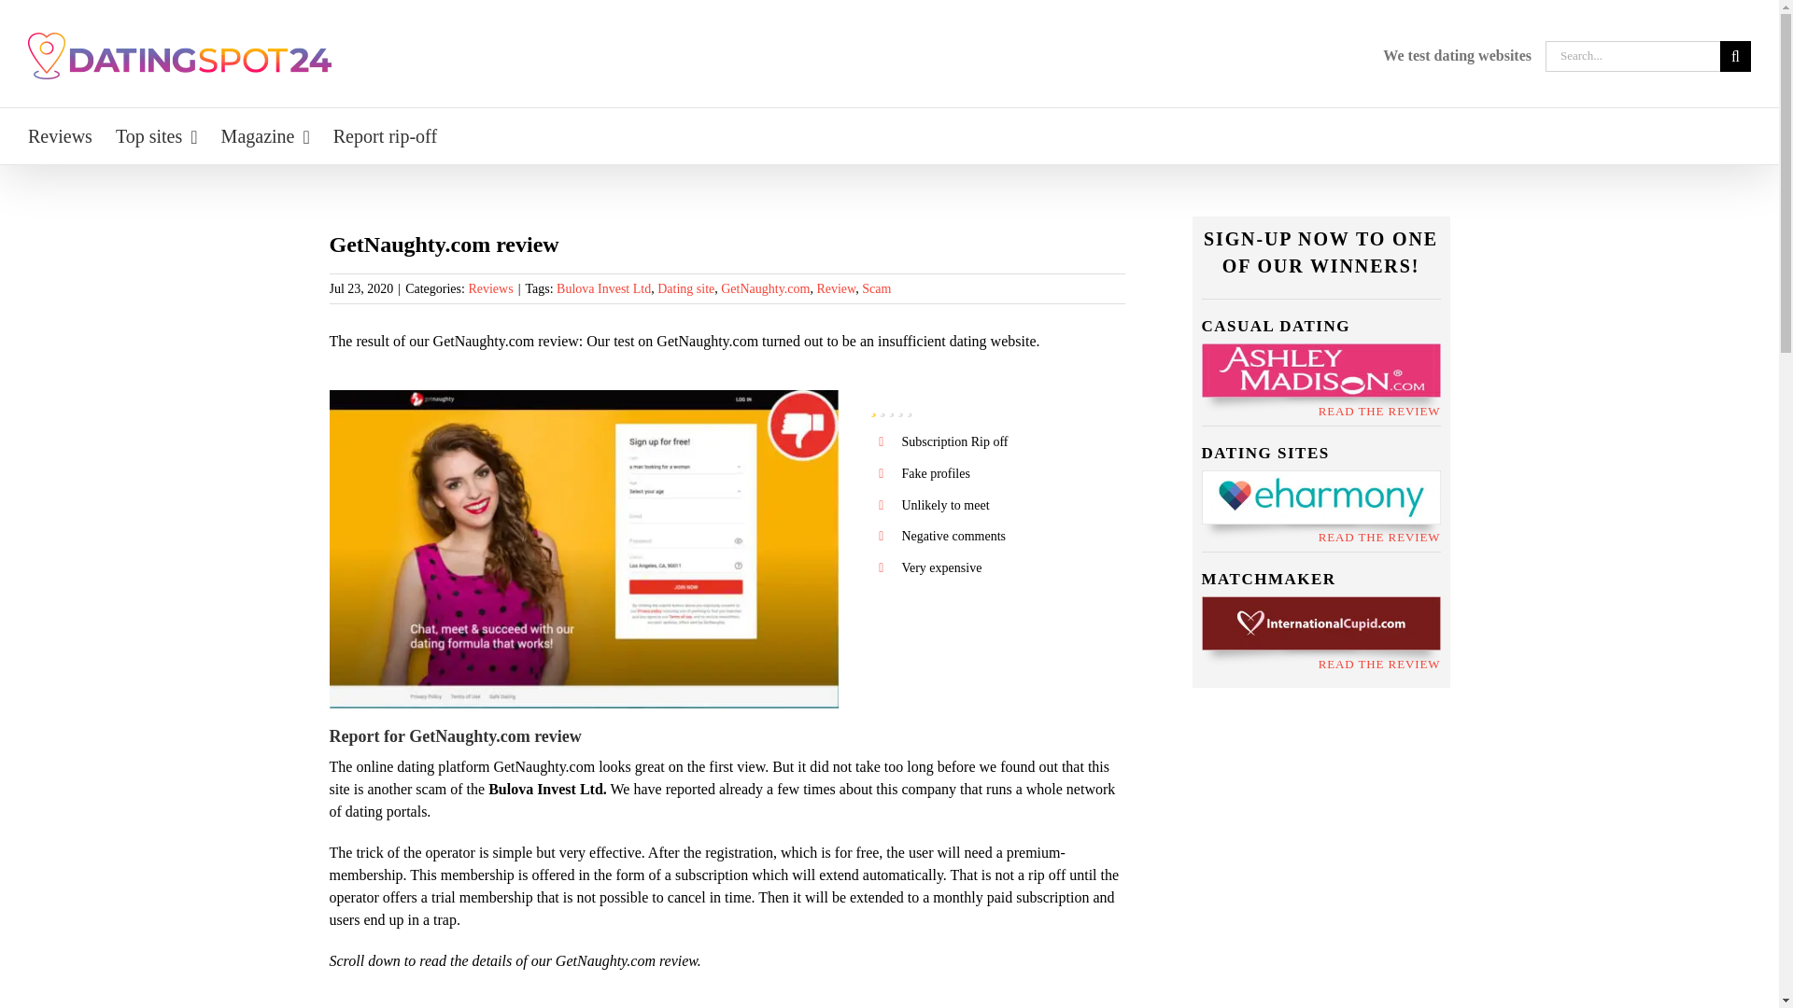 Image resolution: width=1793 pixels, height=1008 pixels. What do you see at coordinates (265, 136) in the screenshot?
I see `Magazine` at bounding box center [265, 136].